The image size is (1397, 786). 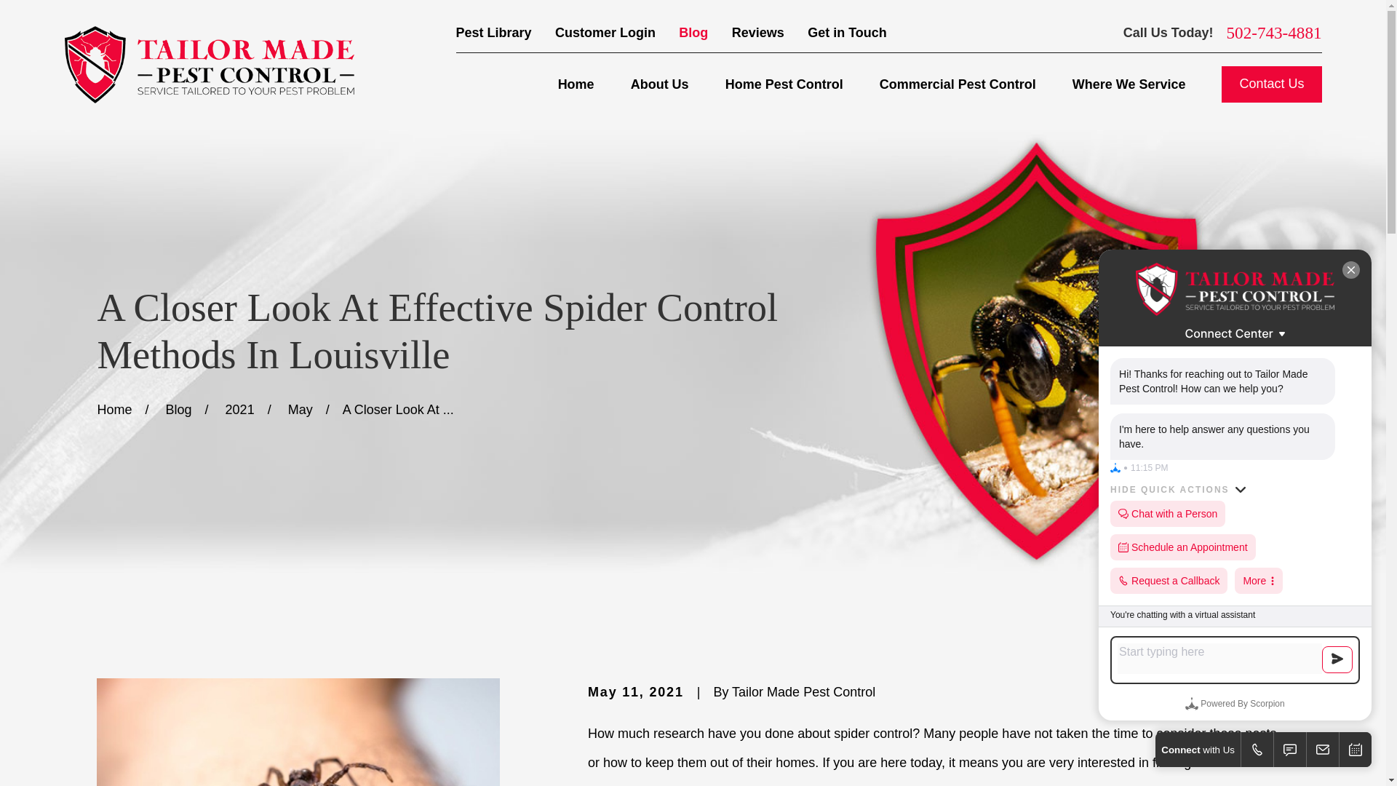 I want to click on Customer Login, so click(x=605, y=32).